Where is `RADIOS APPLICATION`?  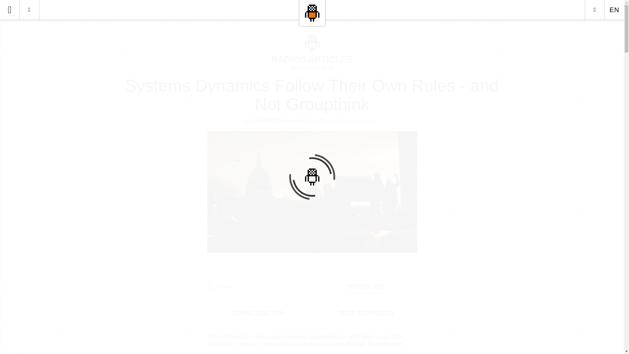
RADIOS APPLICATION is located at coordinates (56, 49).